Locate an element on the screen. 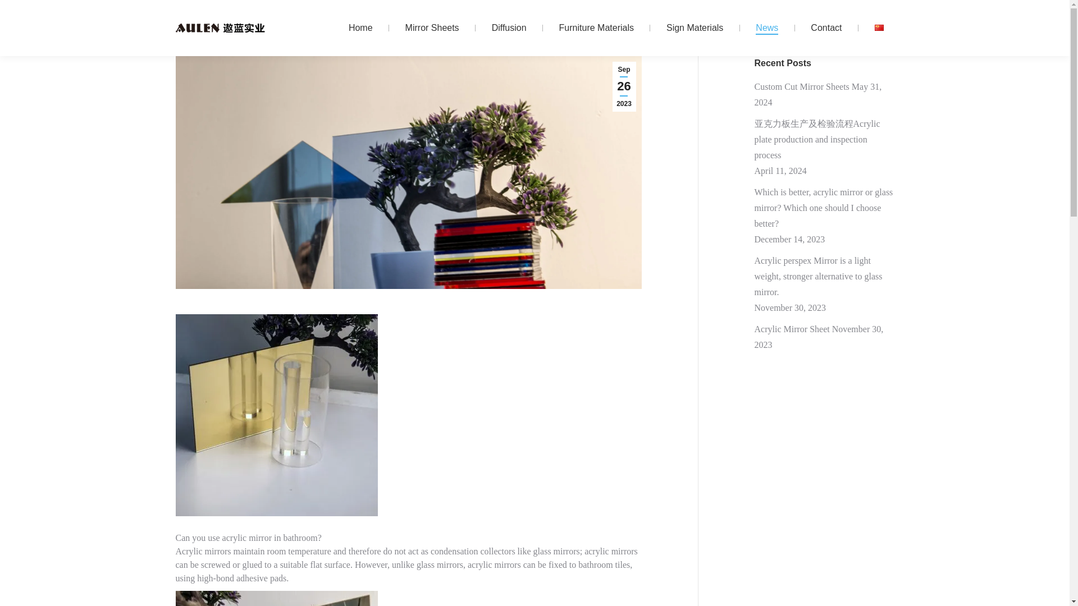 Image resolution: width=1078 pixels, height=606 pixels. Home is located at coordinates (360, 28).